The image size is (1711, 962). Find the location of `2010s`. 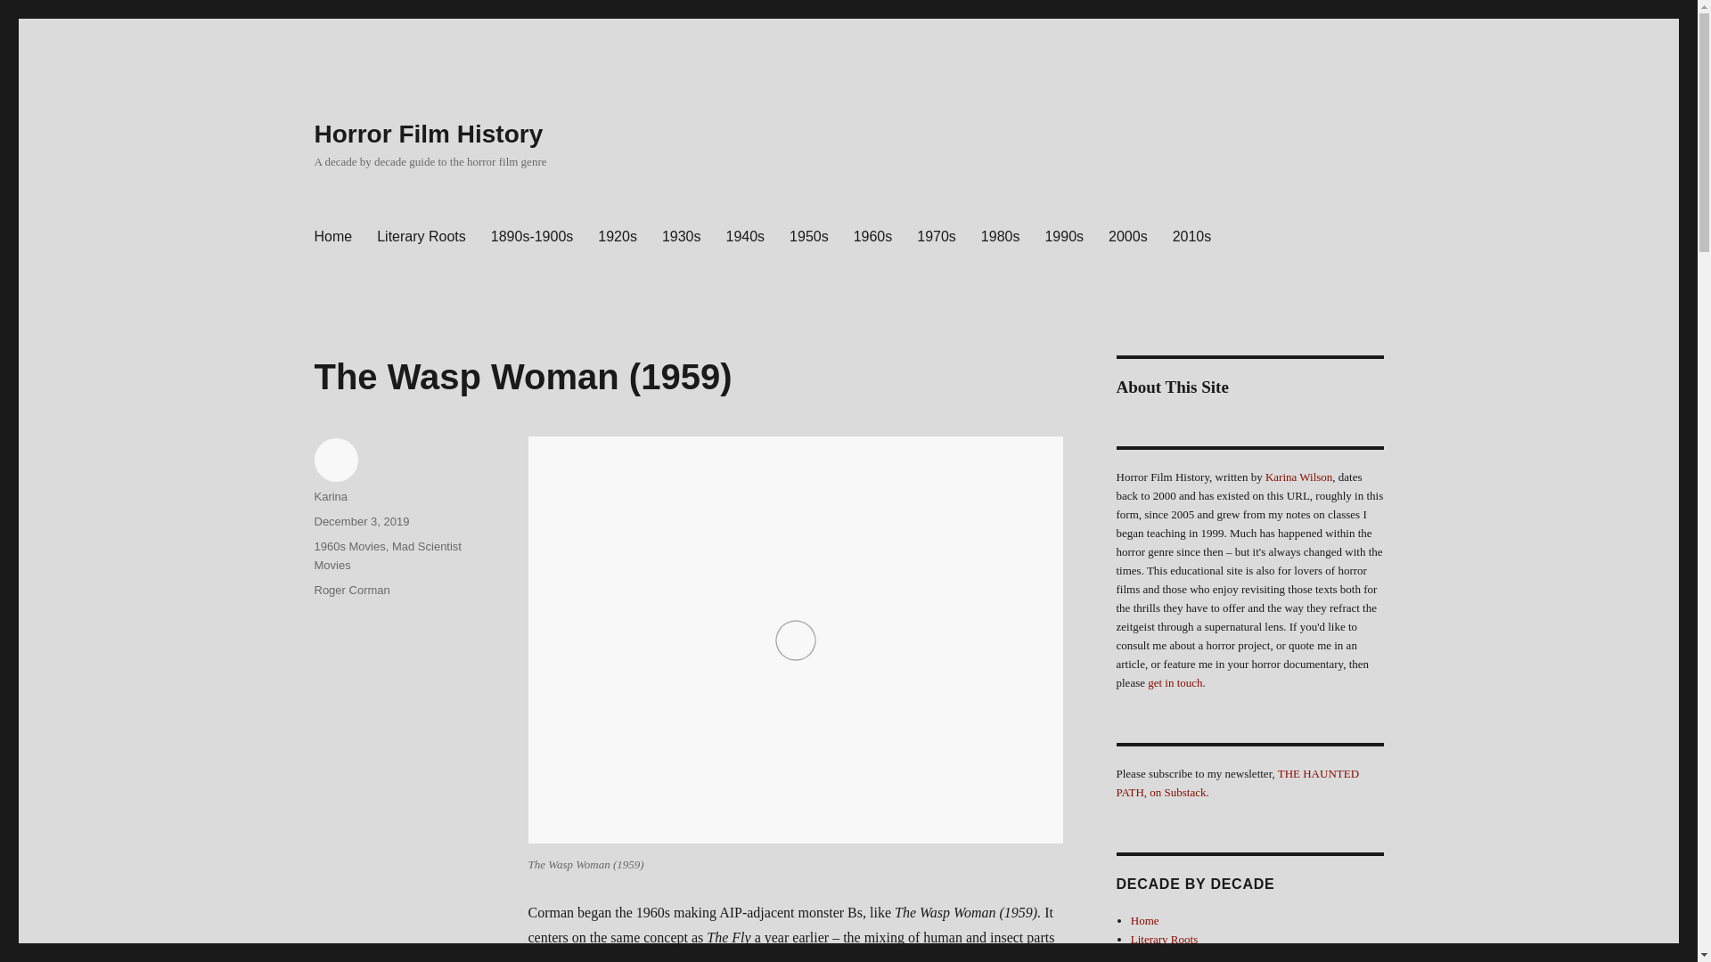

2010s is located at coordinates (1192, 237).